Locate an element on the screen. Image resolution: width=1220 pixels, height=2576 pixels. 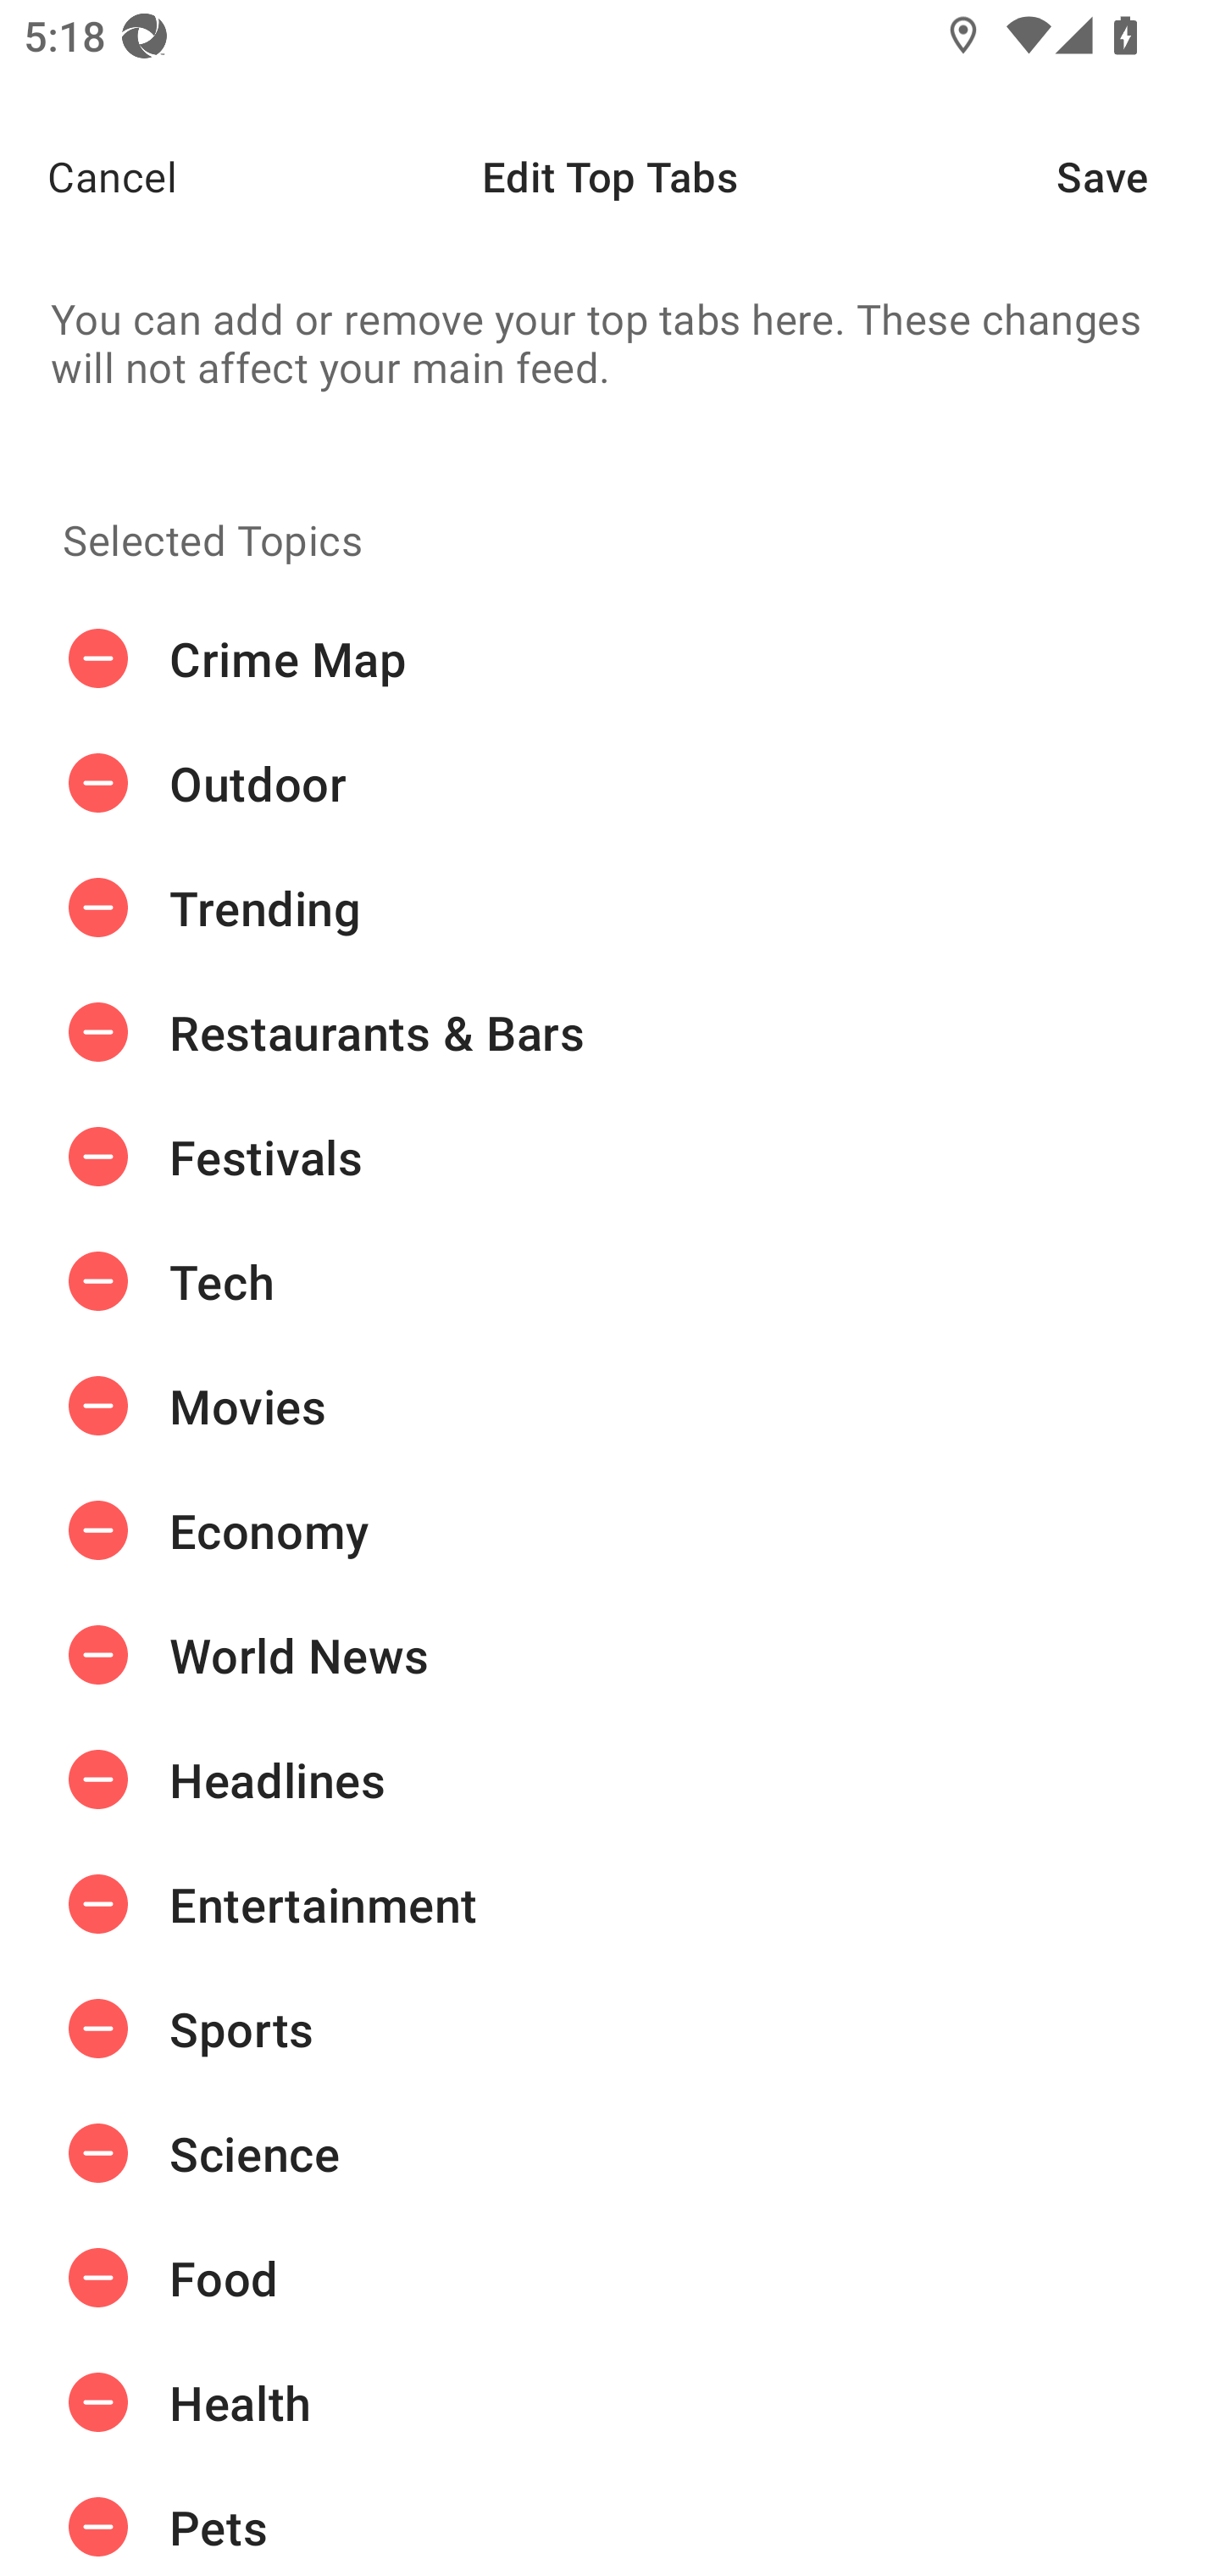
Pets is located at coordinates (610, 2520).